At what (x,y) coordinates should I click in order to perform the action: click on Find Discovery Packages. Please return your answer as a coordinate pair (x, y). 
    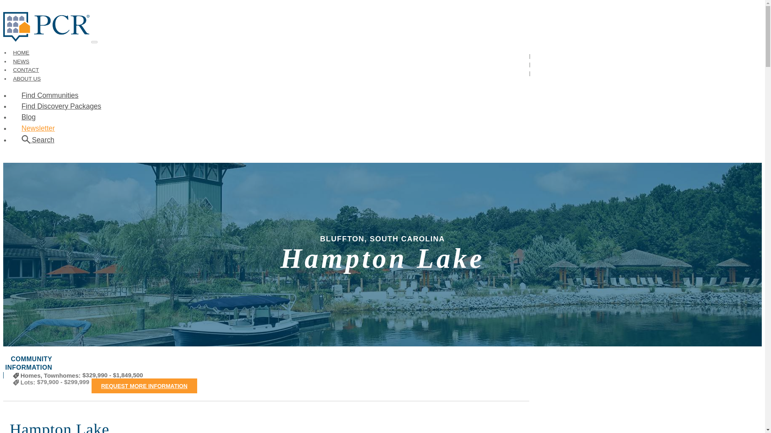
    Looking at the image, I should click on (61, 106).